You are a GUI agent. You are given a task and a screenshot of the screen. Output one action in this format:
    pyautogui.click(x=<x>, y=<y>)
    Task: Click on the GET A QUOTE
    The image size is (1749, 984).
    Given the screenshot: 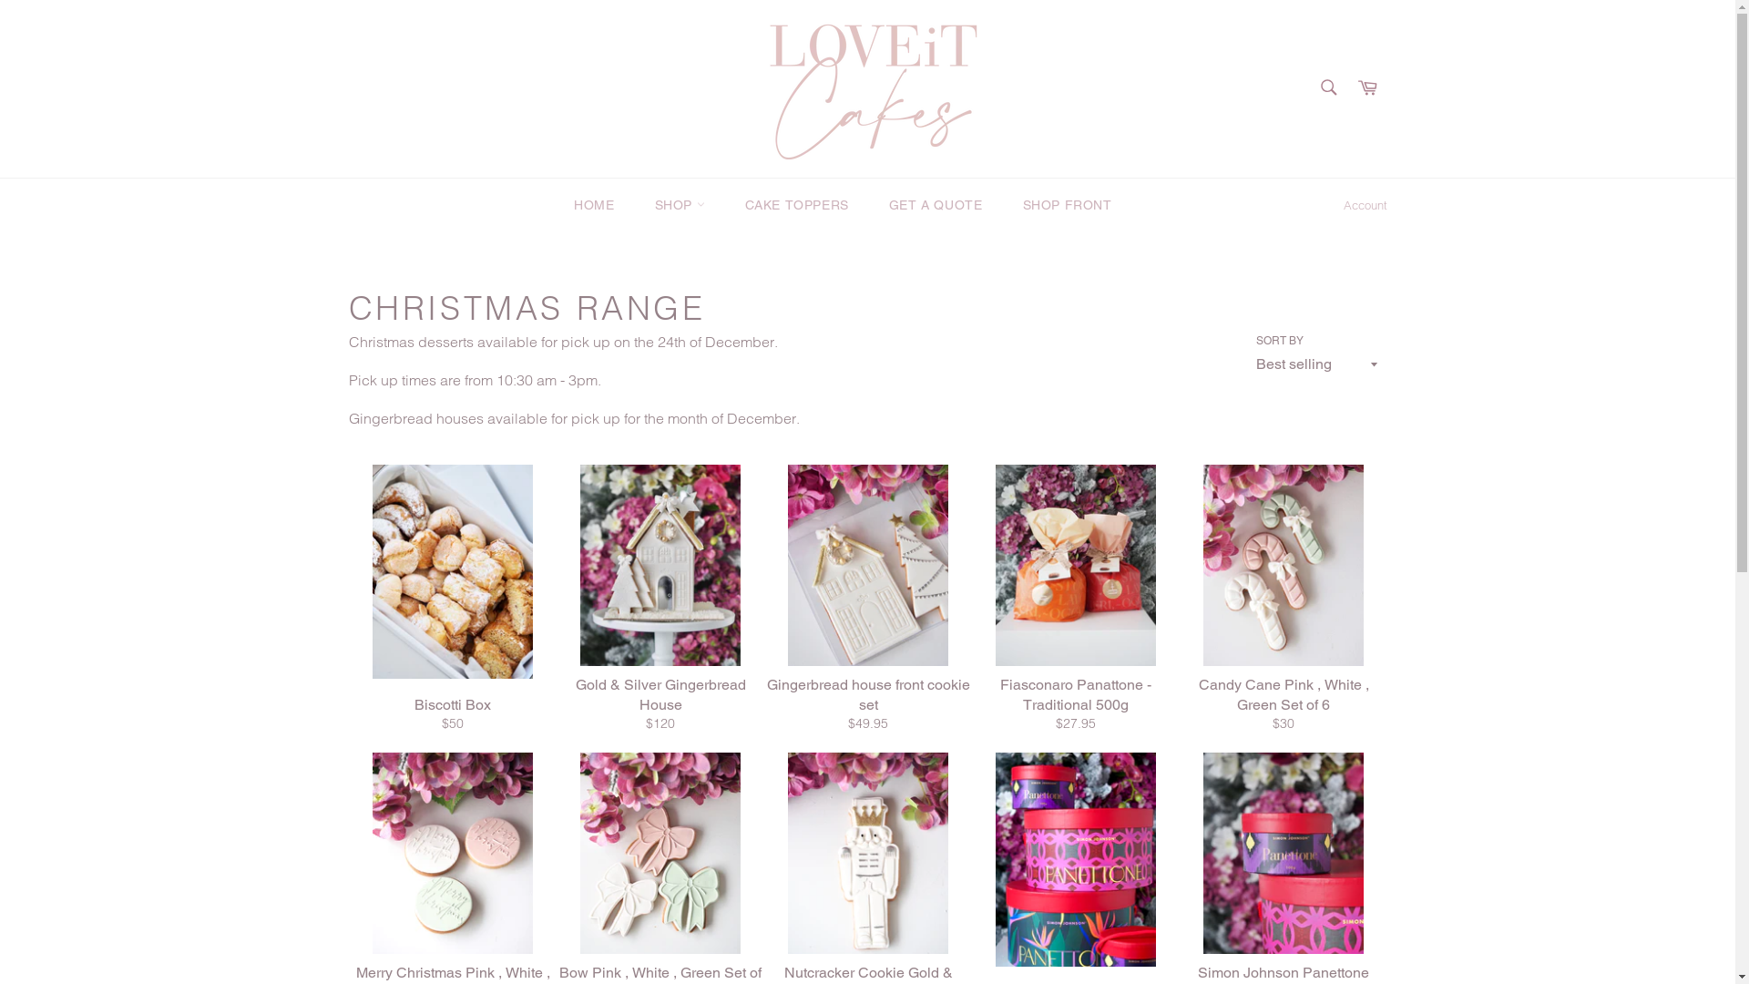 What is the action you would take?
    pyautogui.click(x=936, y=206)
    